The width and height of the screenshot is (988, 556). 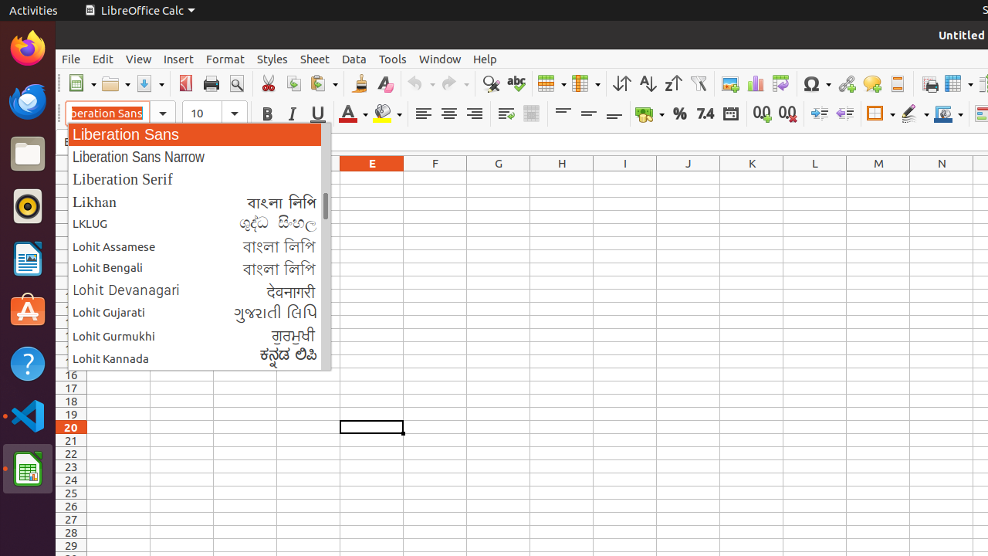 I want to click on Print Area, so click(x=929, y=83).